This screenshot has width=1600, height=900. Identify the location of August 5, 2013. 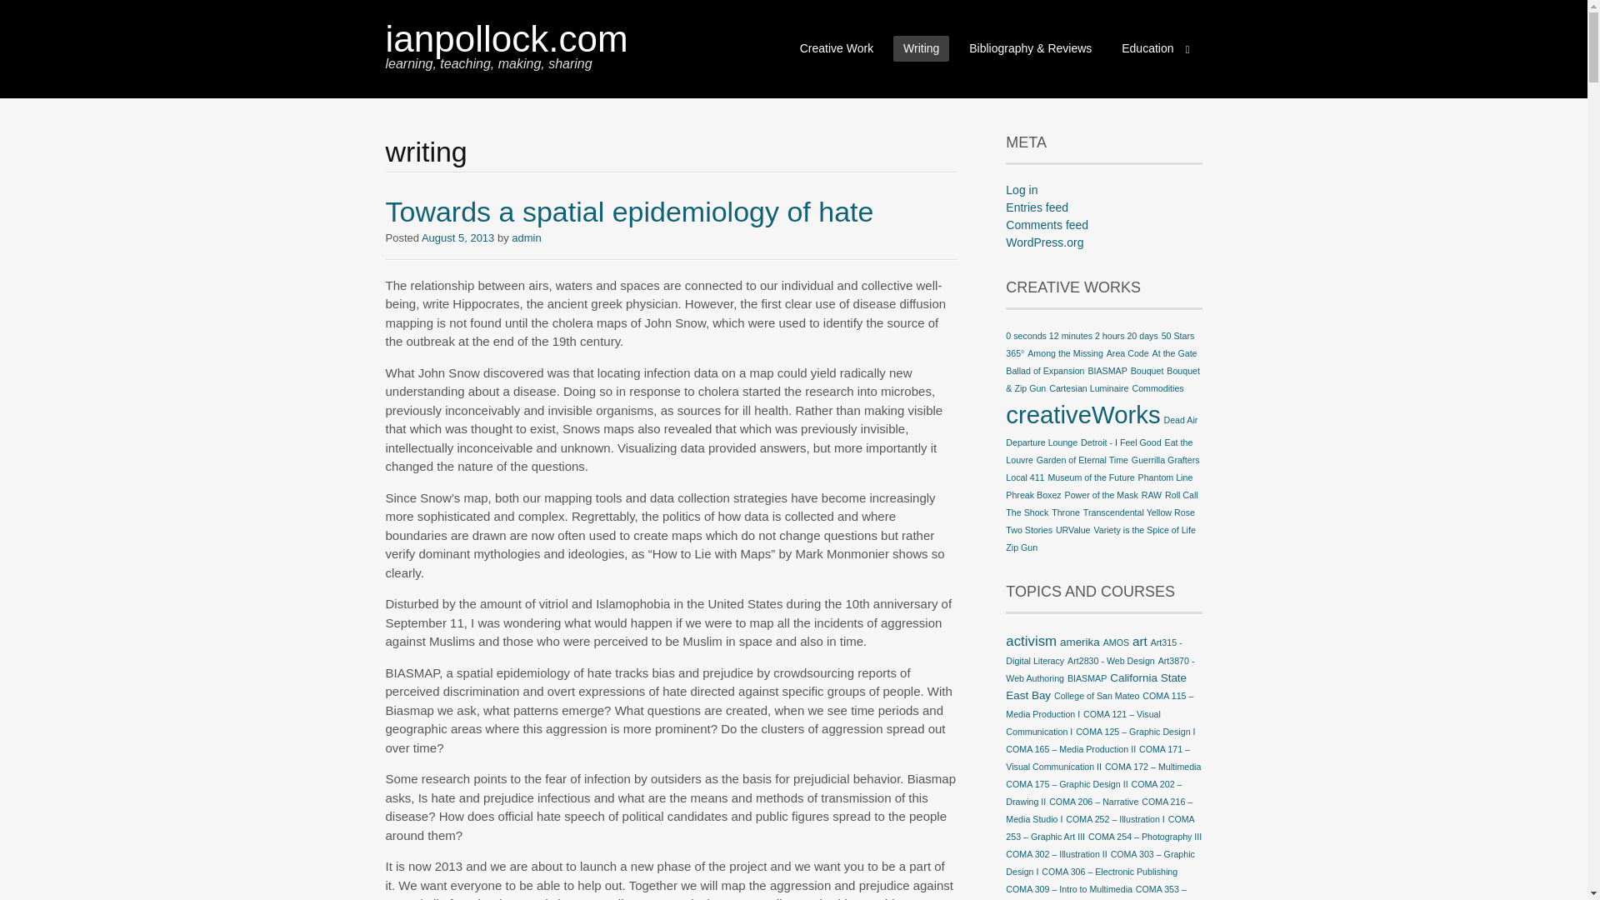
(458, 237).